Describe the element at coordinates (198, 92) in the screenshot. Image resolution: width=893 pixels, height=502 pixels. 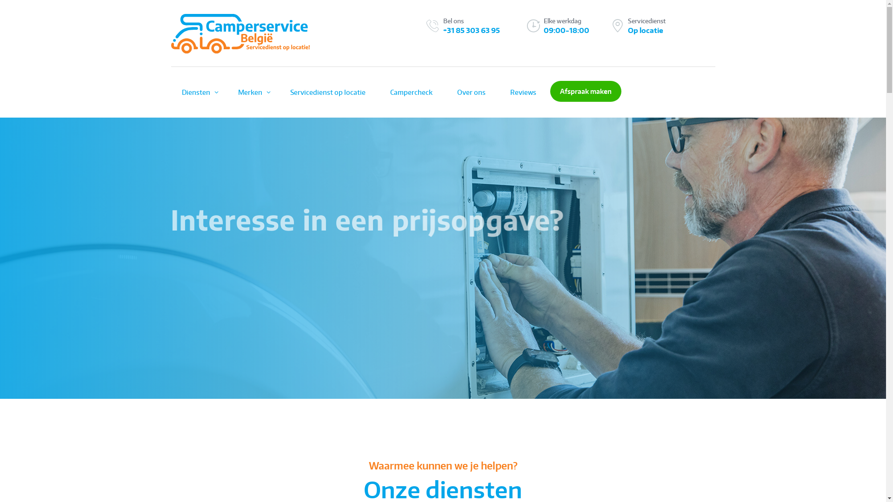
I see `Diensten` at that location.